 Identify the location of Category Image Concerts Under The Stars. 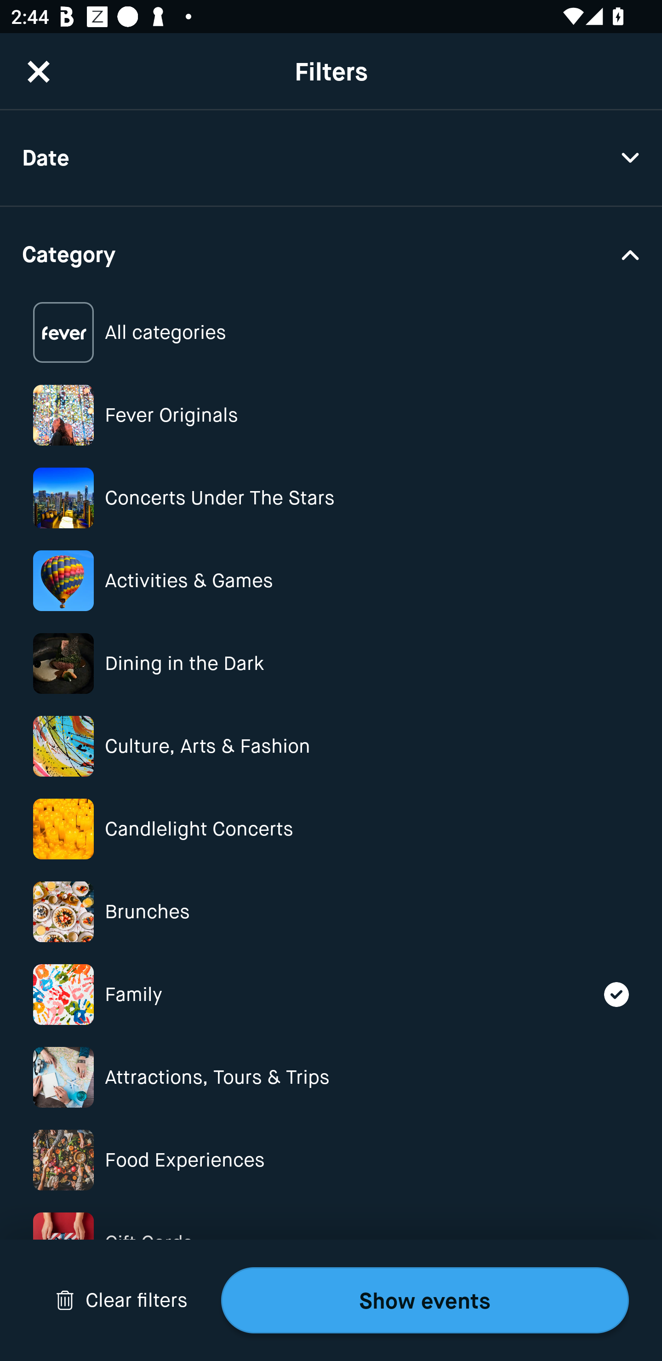
(331, 498).